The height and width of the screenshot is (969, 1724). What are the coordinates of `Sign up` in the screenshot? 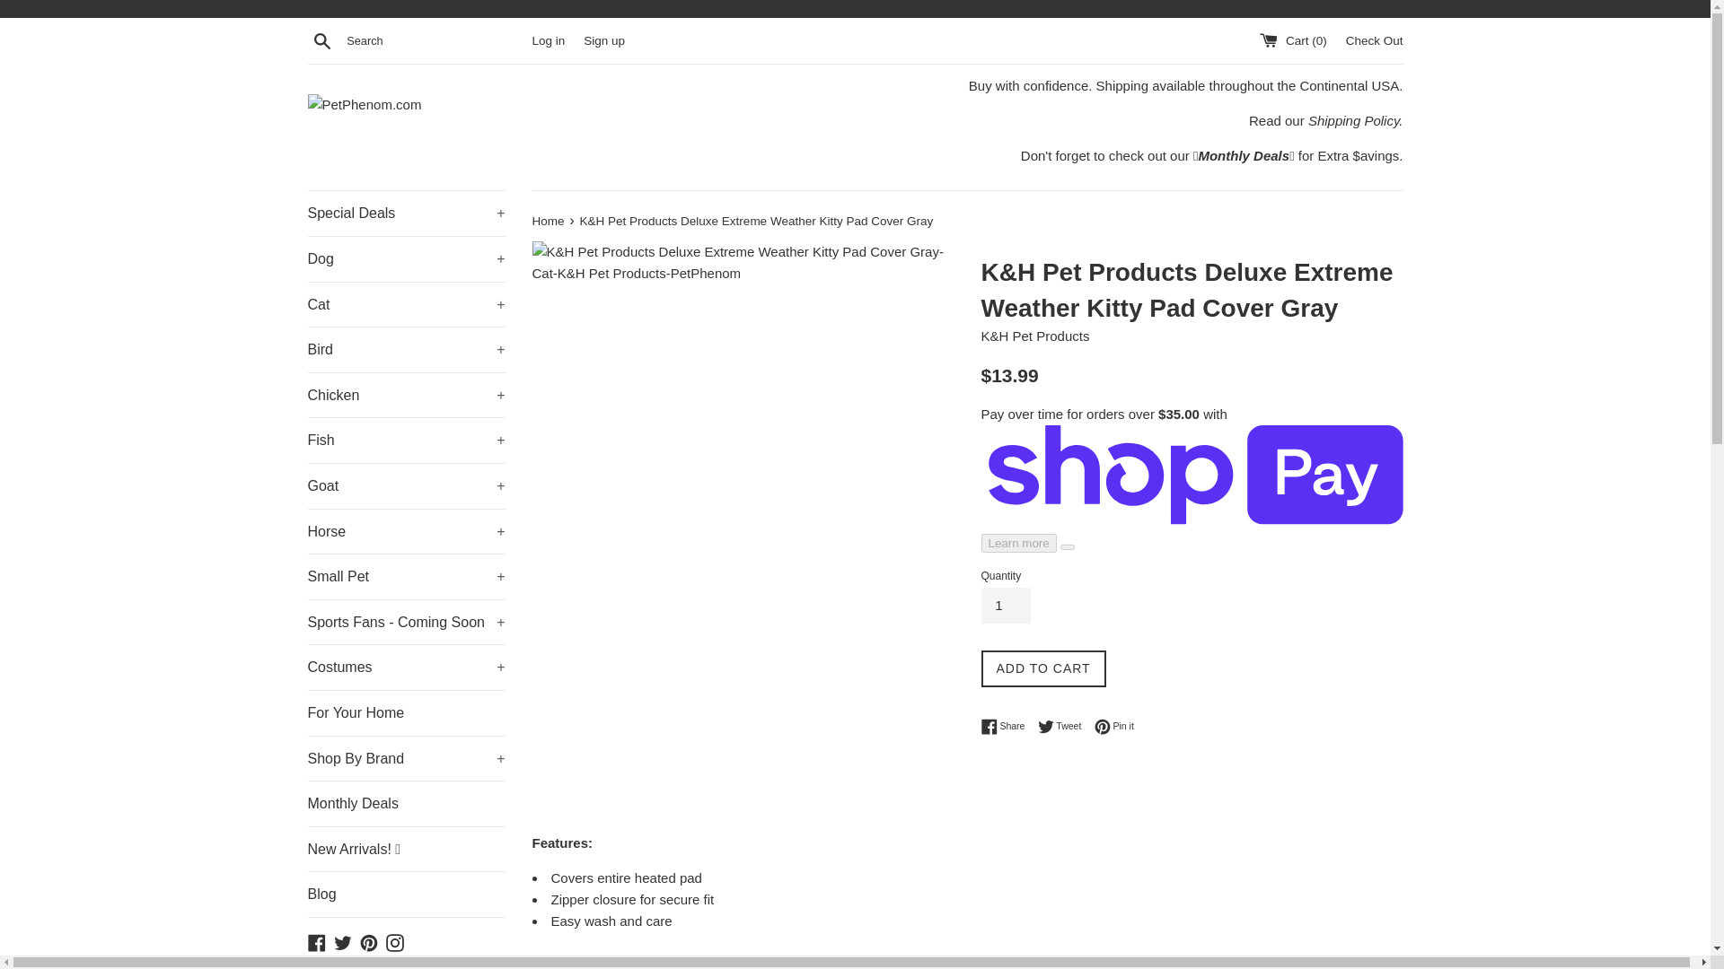 It's located at (603, 39).